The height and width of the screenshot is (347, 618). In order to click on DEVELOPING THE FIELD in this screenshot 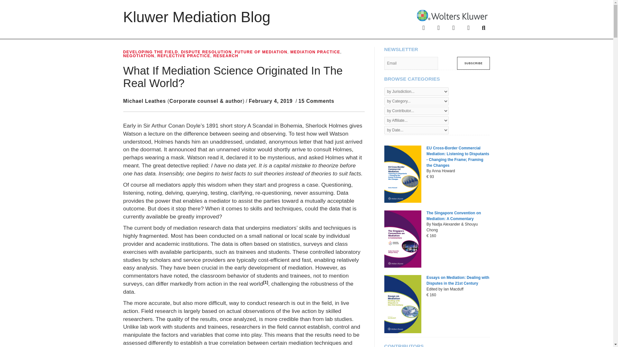, I will do `click(150, 52)`.